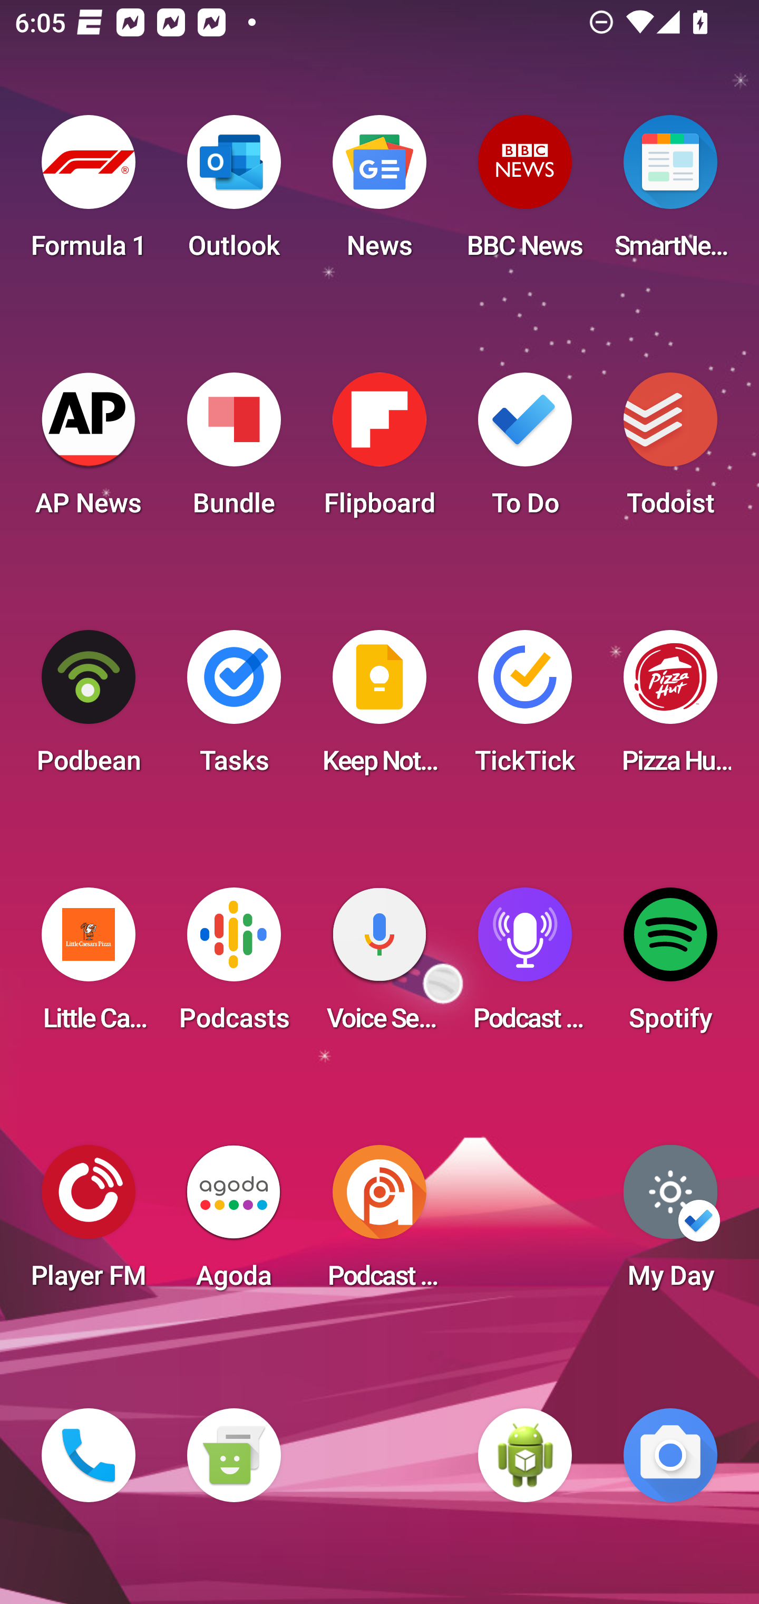  I want to click on Camera, so click(670, 1455).